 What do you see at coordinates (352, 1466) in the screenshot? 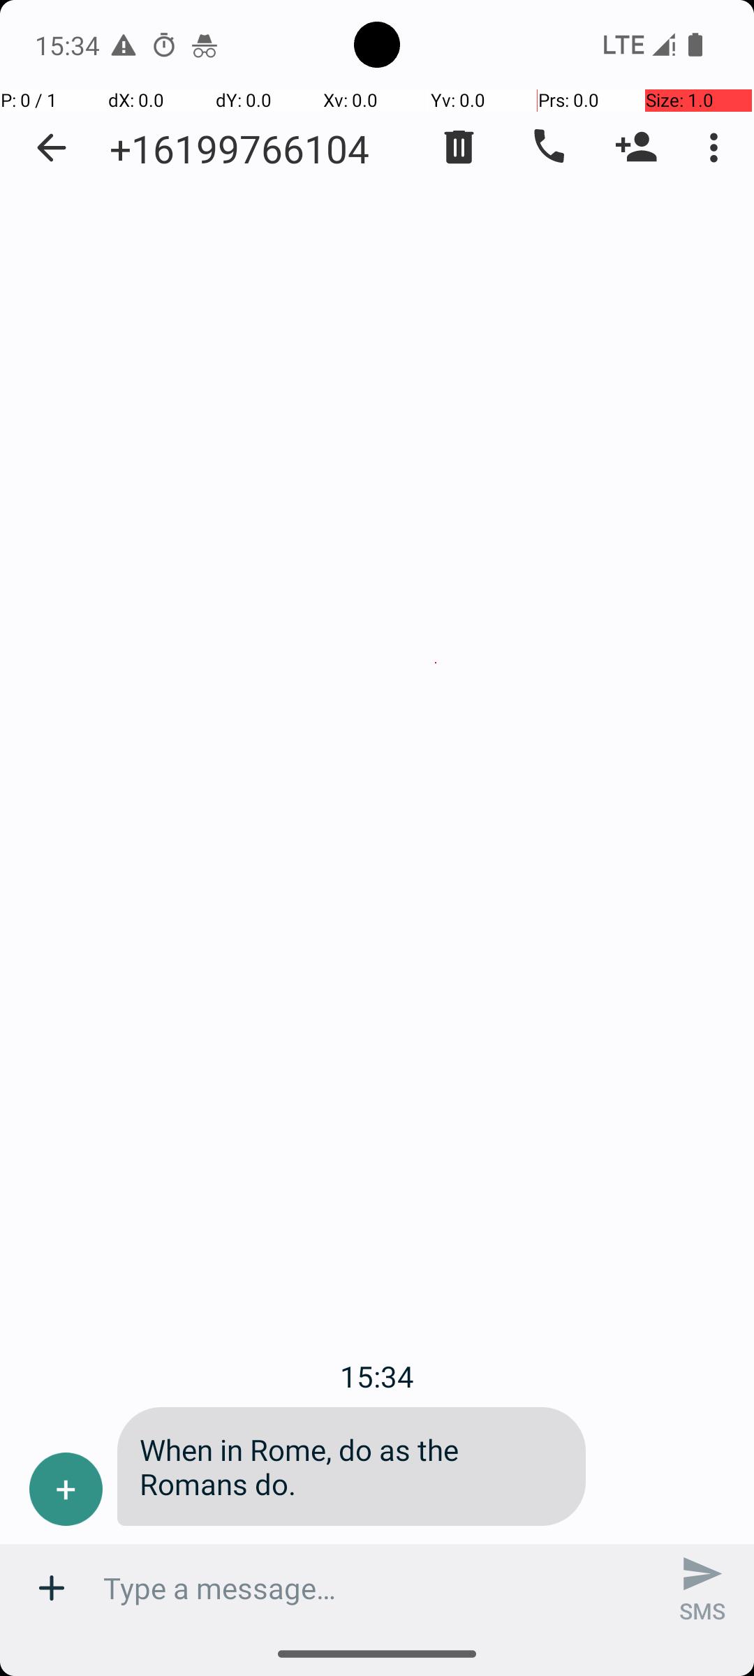
I see `When in Rome, do as the Romans do.` at bounding box center [352, 1466].